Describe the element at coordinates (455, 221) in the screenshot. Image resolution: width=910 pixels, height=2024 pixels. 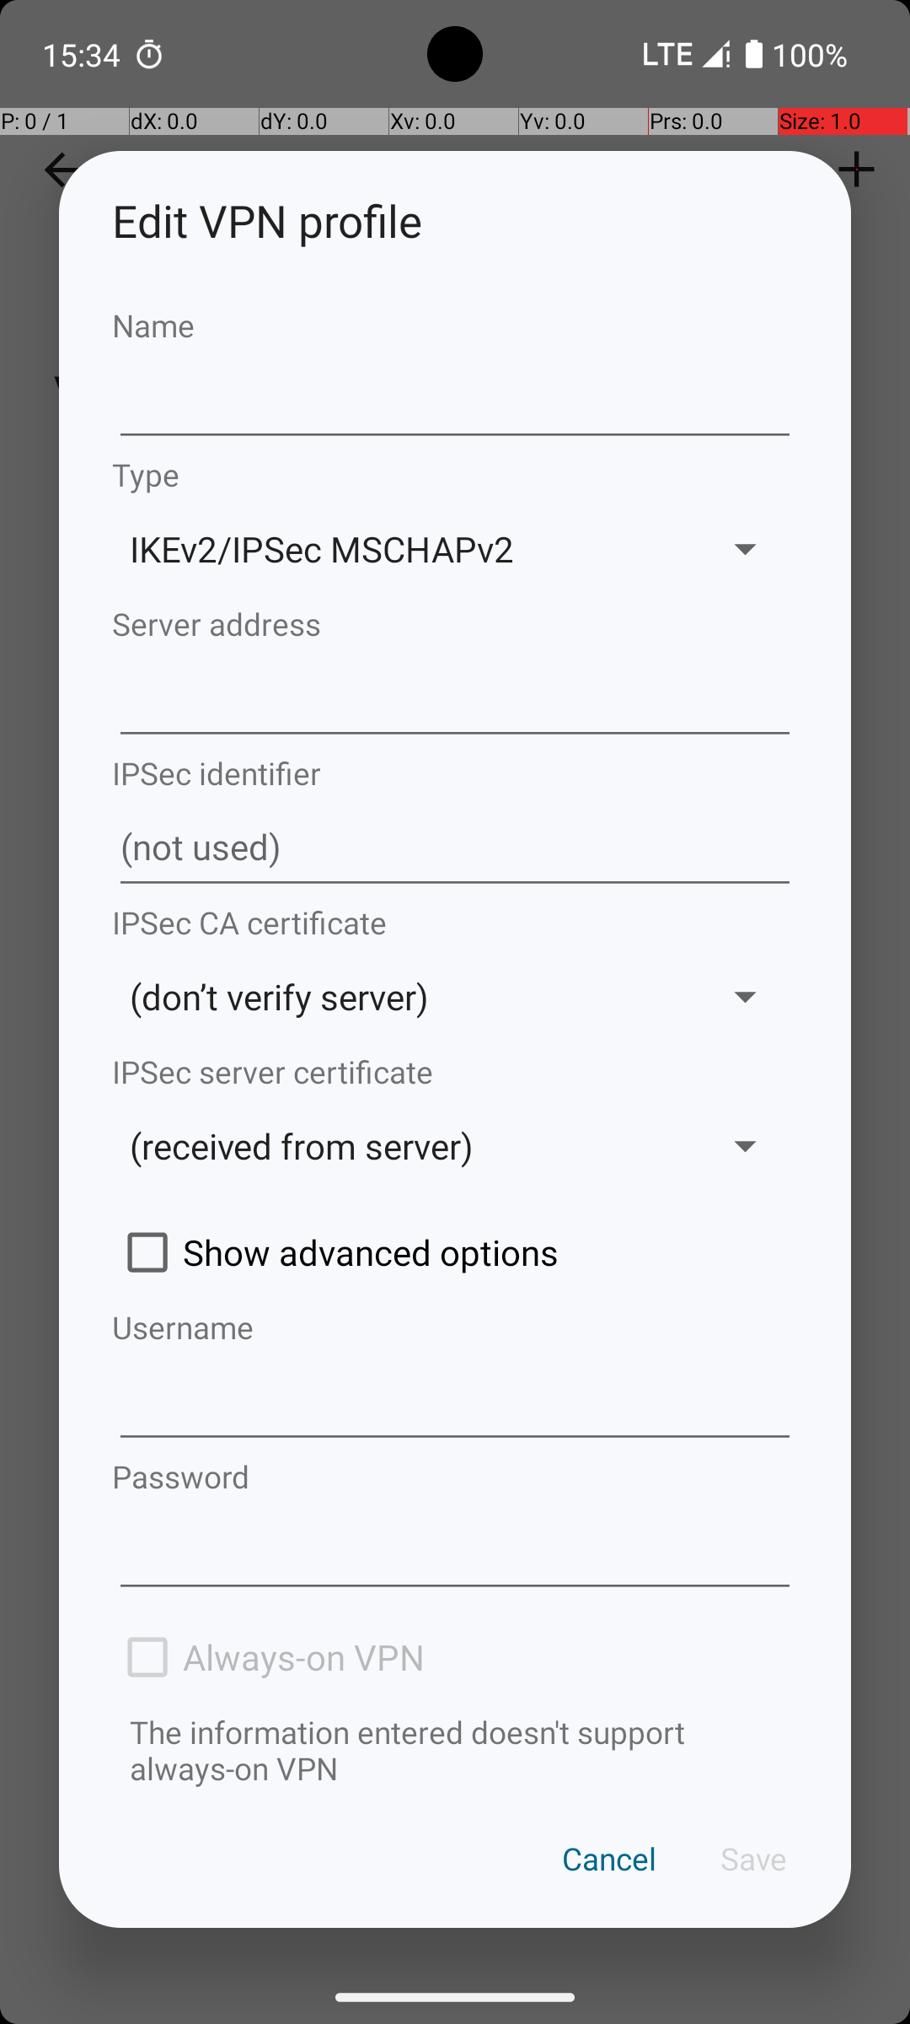
I see `Edit VPN profile` at that location.